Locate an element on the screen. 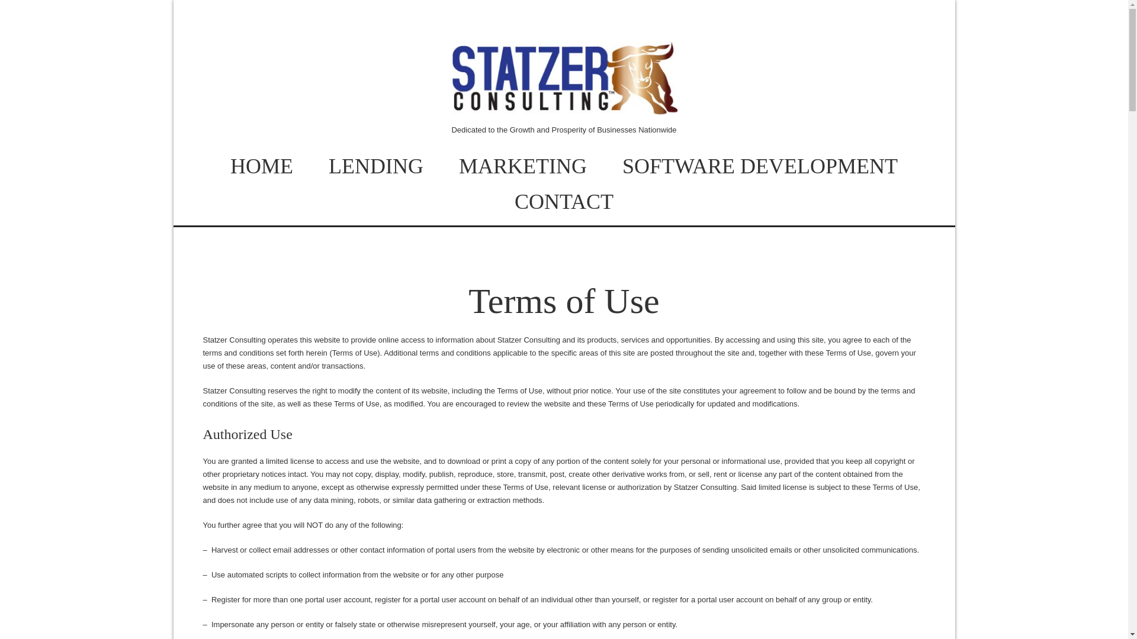 The image size is (1137, 639). Statzer Consulting is located at coordinates (564, 103).